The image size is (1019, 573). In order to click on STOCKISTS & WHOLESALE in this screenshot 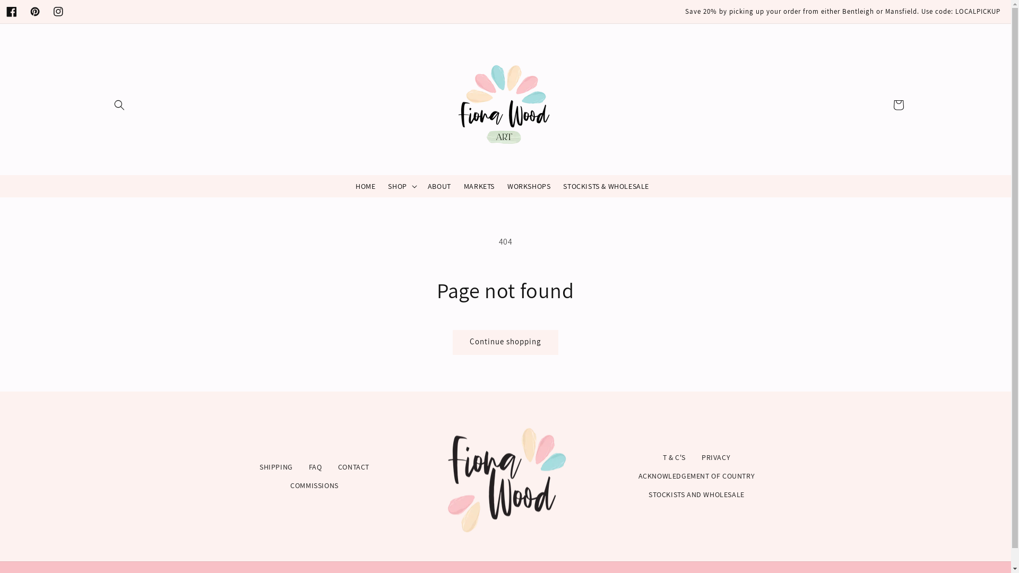, I will do `click(606, 186)`.